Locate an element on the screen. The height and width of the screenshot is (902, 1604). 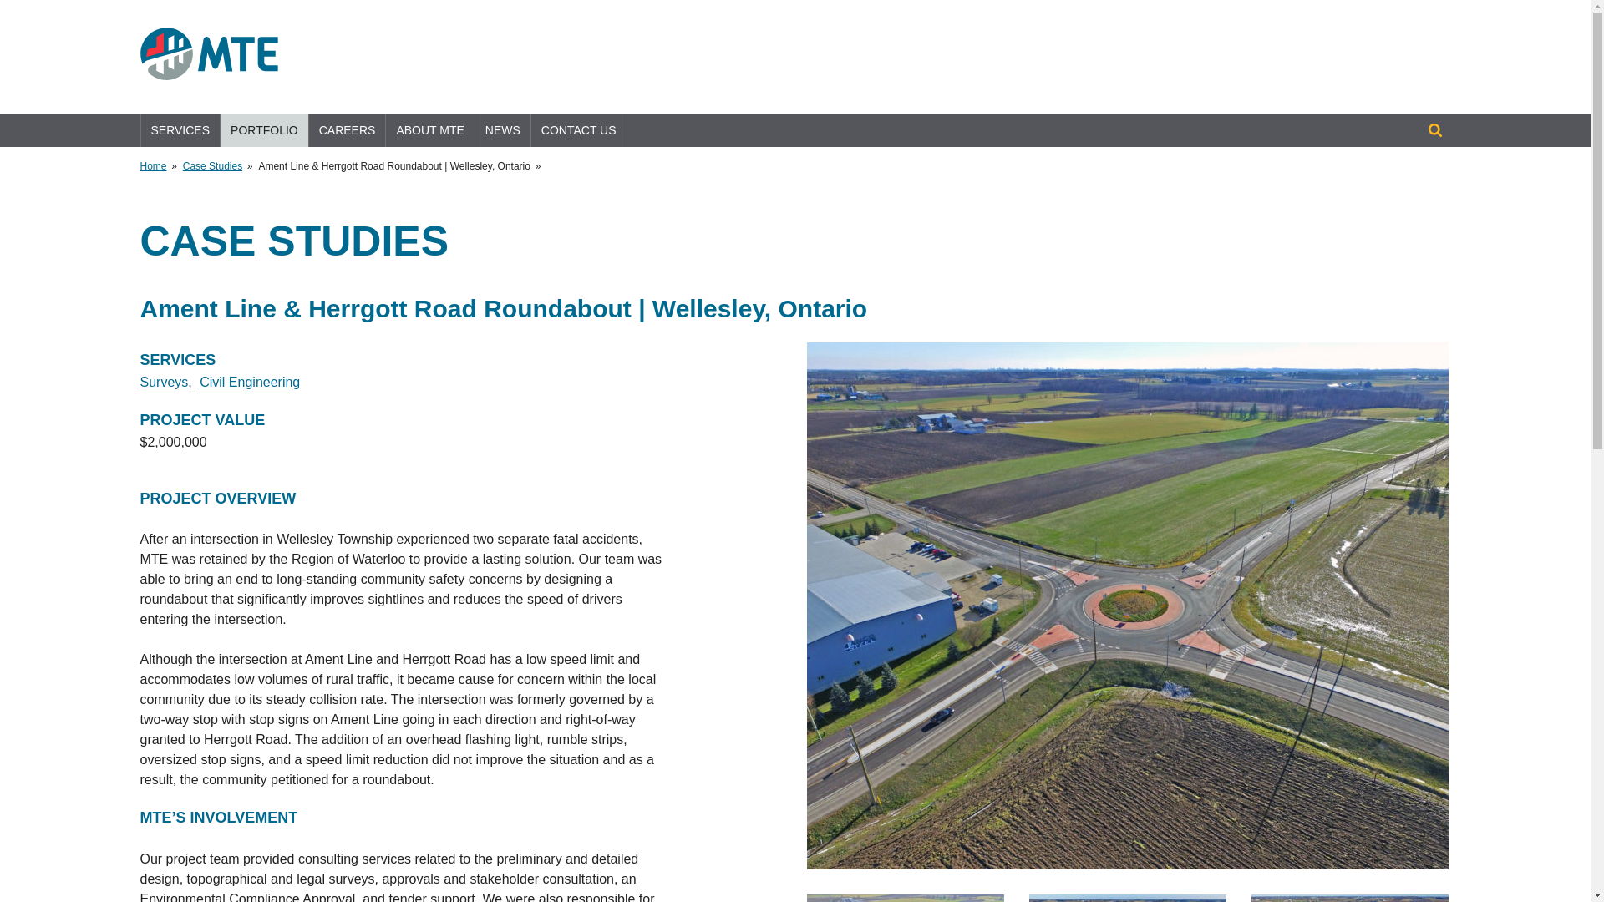
SERVICES is located at coordinates (180, 130).